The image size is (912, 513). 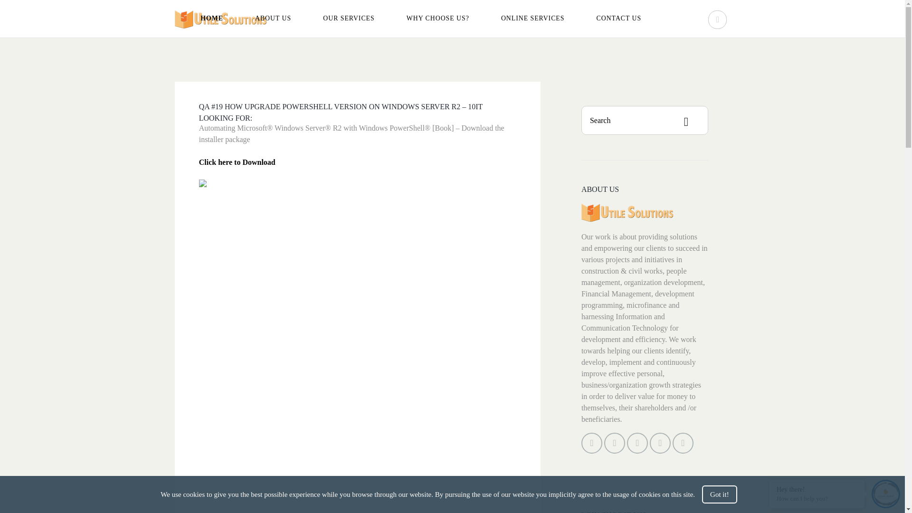 I want to click on How can I help you?, so click(x=817, y=499).